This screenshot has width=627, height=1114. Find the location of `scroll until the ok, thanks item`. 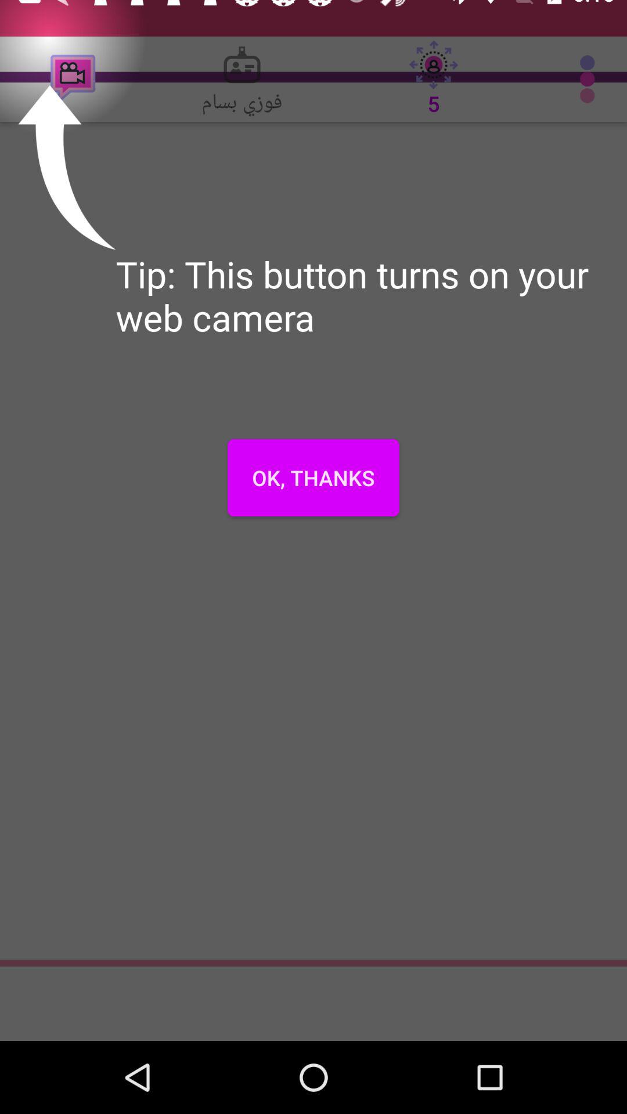

scroll until the ok, thanks item is located at coordinates (313, 478).